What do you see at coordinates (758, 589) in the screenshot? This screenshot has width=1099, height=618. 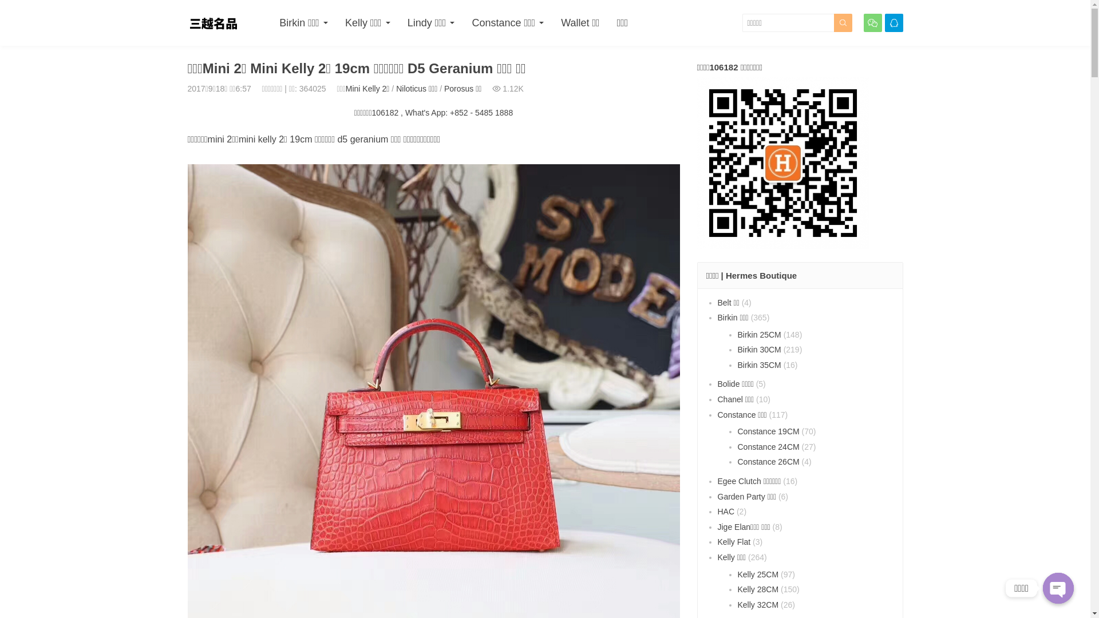 I see `Kelly 28CM` at bounding box center [758, 589].